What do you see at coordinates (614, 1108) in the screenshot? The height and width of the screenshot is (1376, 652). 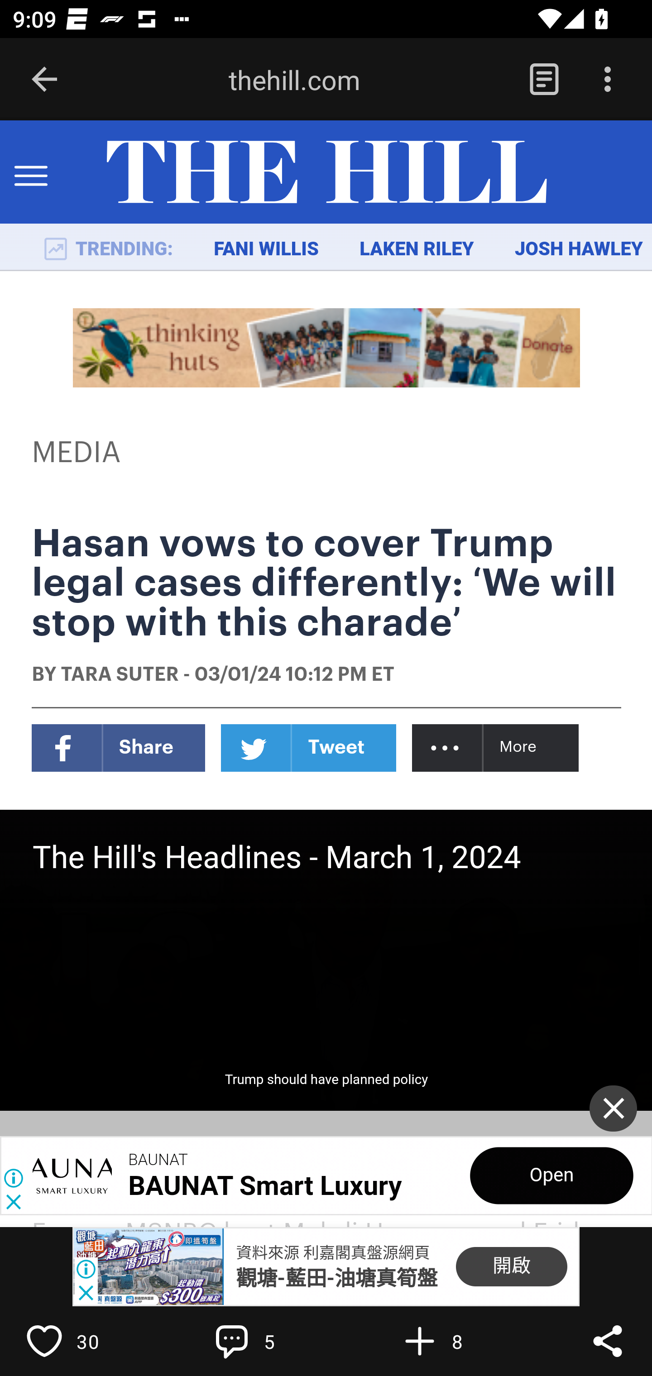 I see `✕` at bounding box center [614, 1108].